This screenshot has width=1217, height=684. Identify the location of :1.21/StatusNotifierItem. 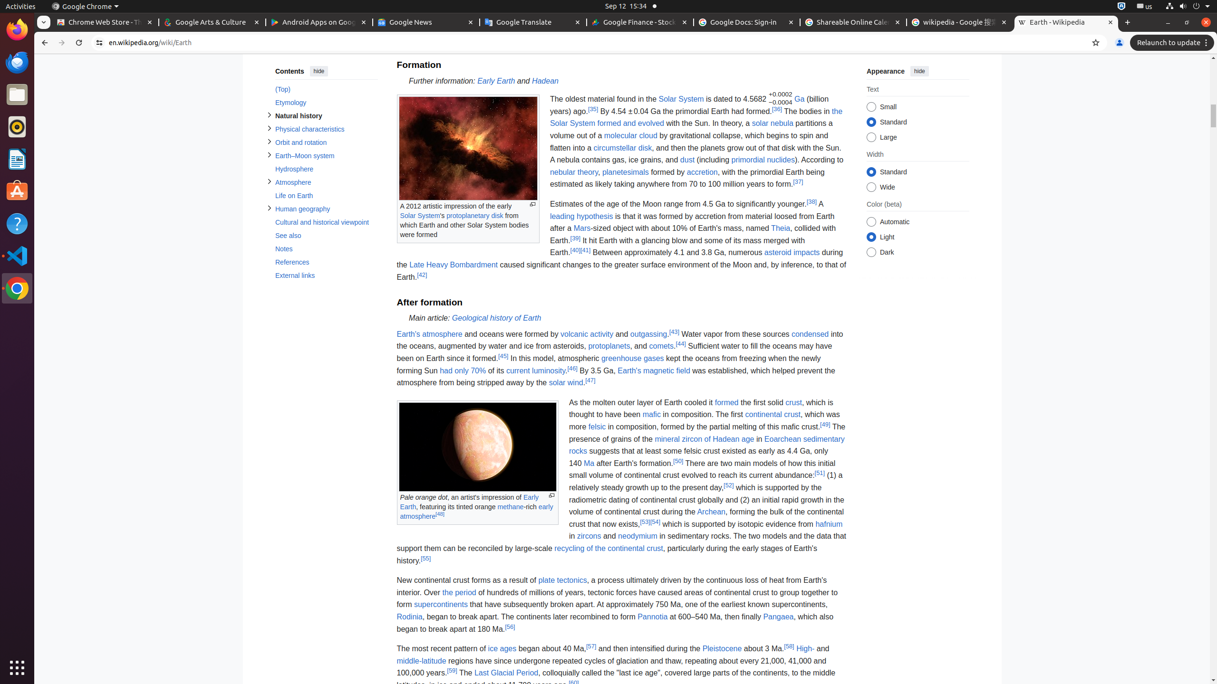
(1145, 7).